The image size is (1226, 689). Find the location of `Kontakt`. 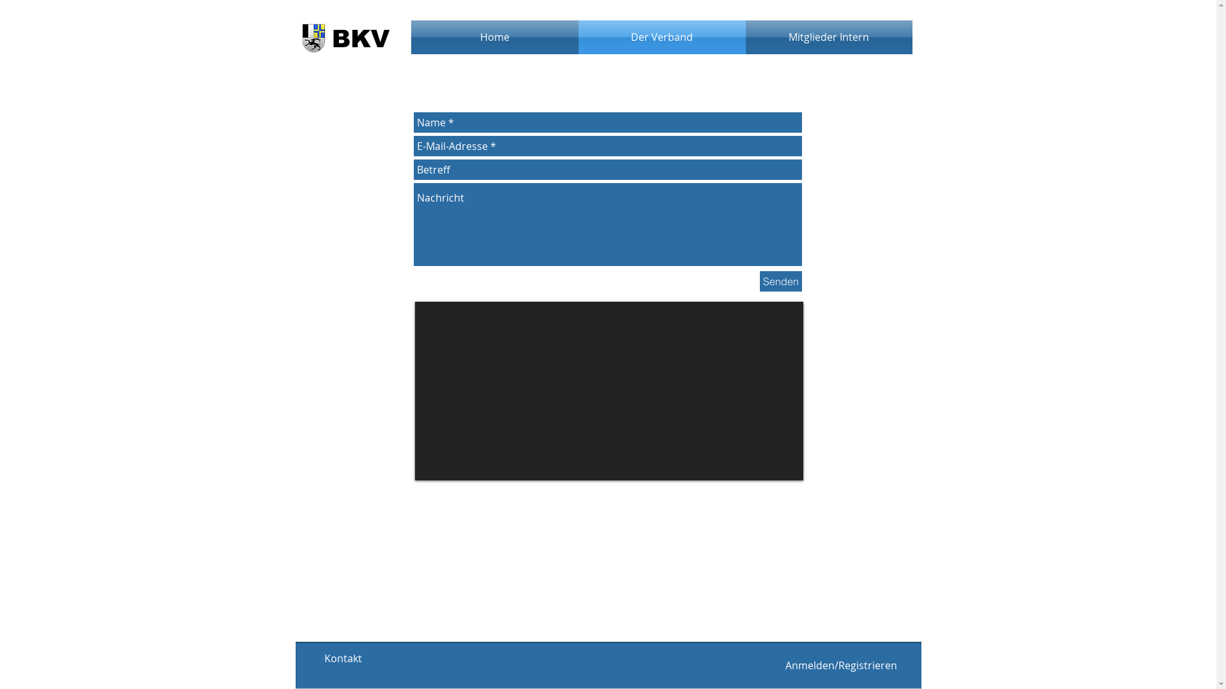

Kontakt is located at coordinates (343, 658).